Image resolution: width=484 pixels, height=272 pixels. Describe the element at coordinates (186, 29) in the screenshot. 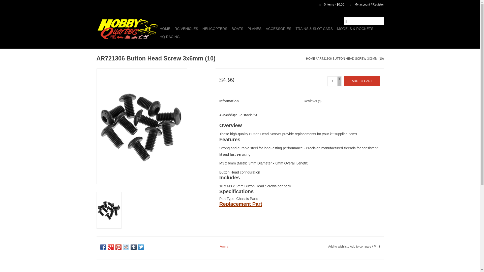

I see `RC Vehicles` at that location.